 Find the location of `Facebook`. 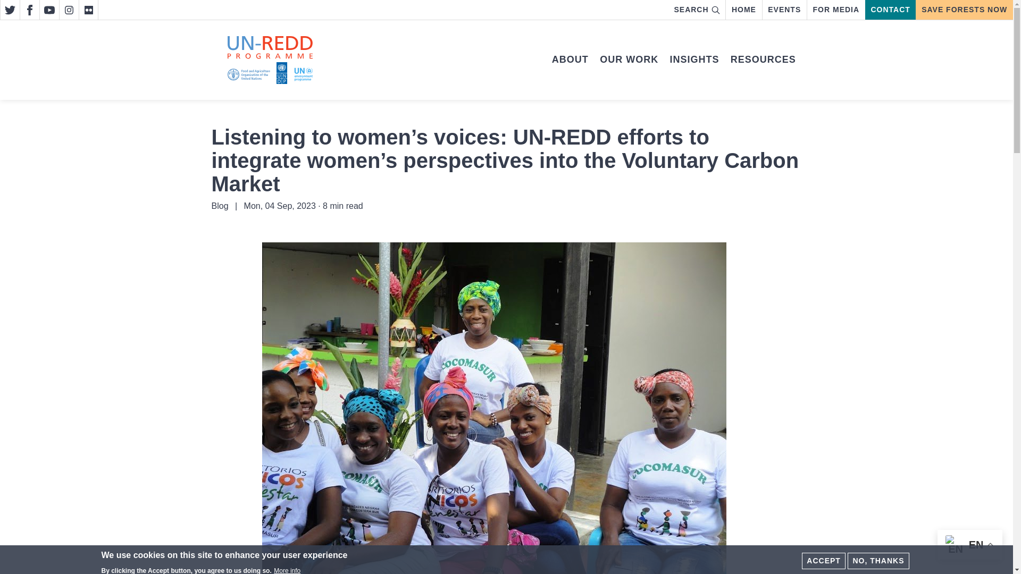

Facebook is located at coordinates (29, 10).